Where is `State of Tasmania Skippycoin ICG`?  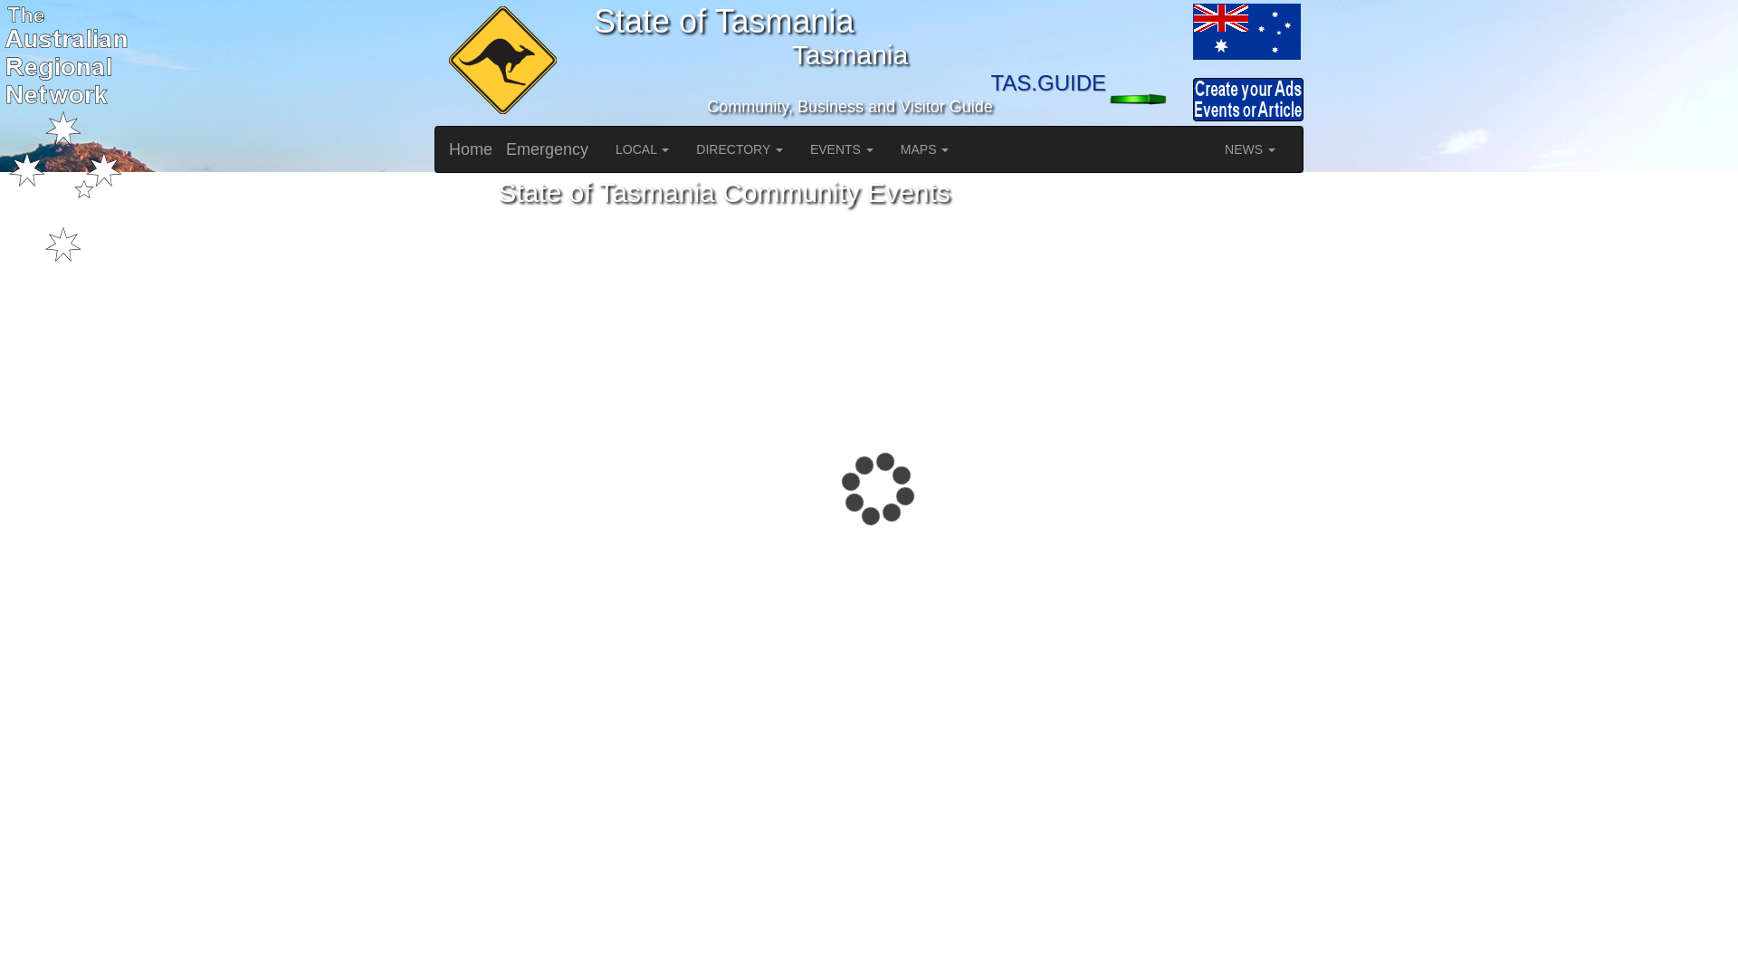 State of Tasmania Skippycoin ICG is located at coordinates (500, 62).